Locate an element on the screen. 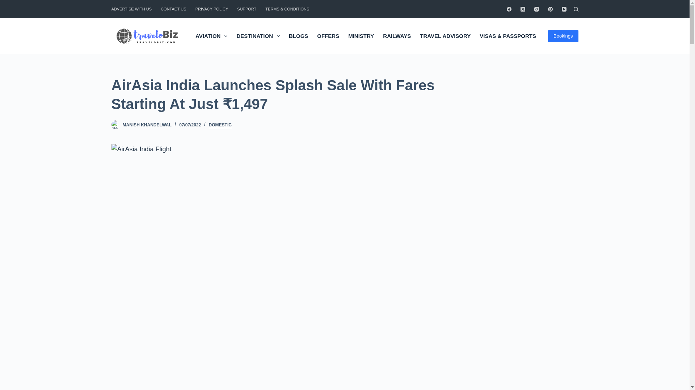  CONTACT US is located at coordinates (174, 9).